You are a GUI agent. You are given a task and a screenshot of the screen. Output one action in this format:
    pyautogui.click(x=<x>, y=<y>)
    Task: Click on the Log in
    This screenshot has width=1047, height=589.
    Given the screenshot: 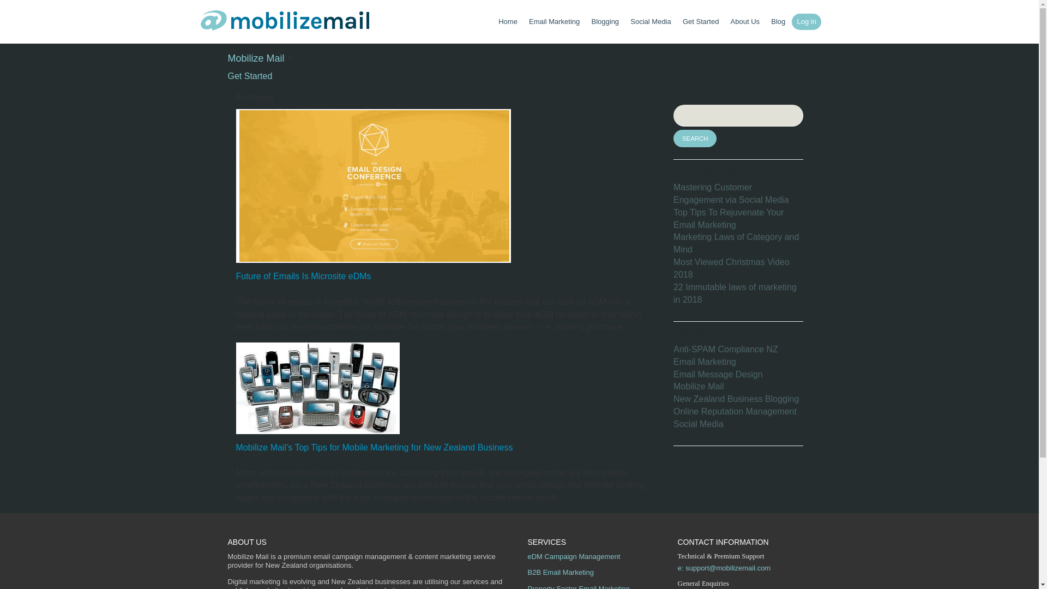 What is the action you would take?
    pyautogui.click(x=806, y=22)
    